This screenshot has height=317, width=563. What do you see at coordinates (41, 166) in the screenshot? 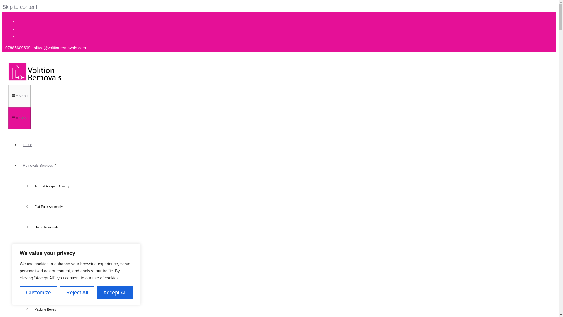
I see `Removals Services` at bounding box center [41, 166].